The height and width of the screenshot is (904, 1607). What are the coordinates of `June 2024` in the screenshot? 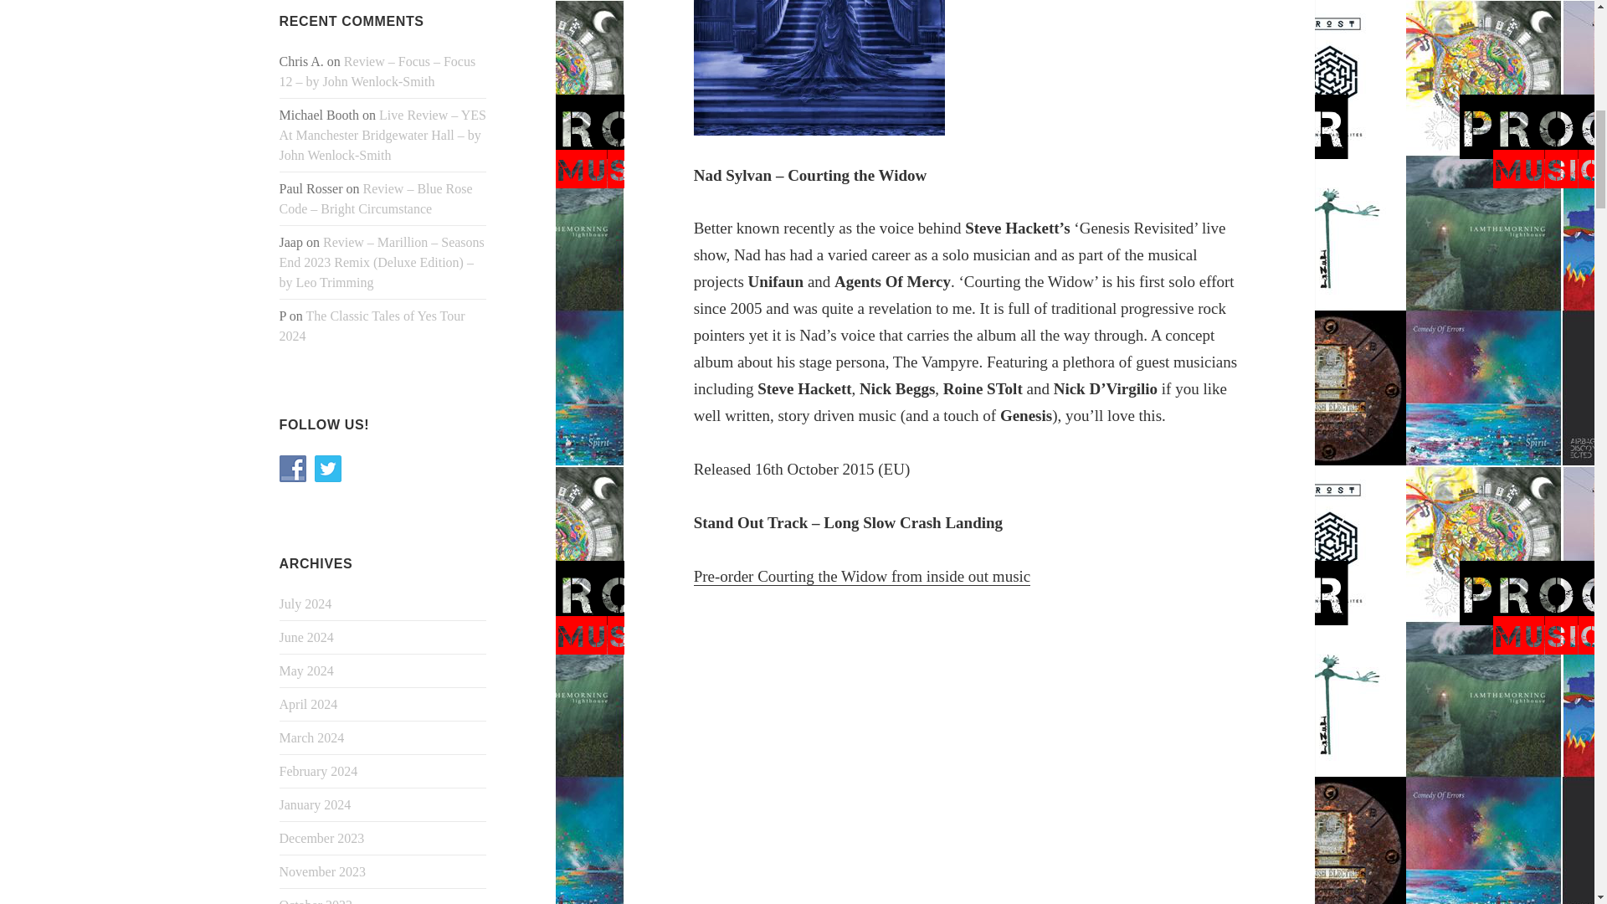 It's located at (306, 637).